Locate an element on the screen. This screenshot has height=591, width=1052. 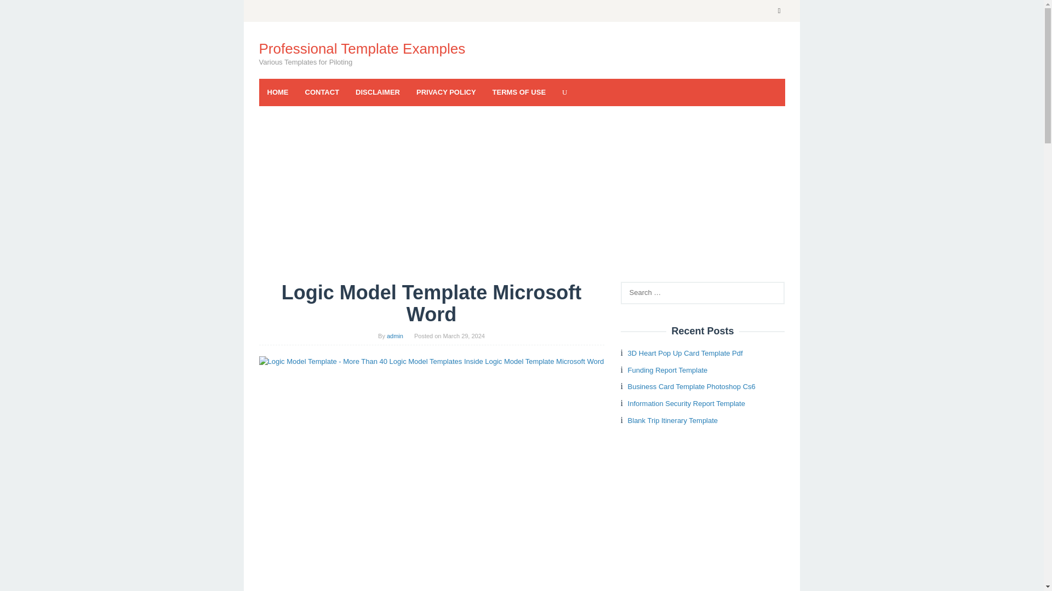
Funding Report Template is located at coordinates (668, 370).